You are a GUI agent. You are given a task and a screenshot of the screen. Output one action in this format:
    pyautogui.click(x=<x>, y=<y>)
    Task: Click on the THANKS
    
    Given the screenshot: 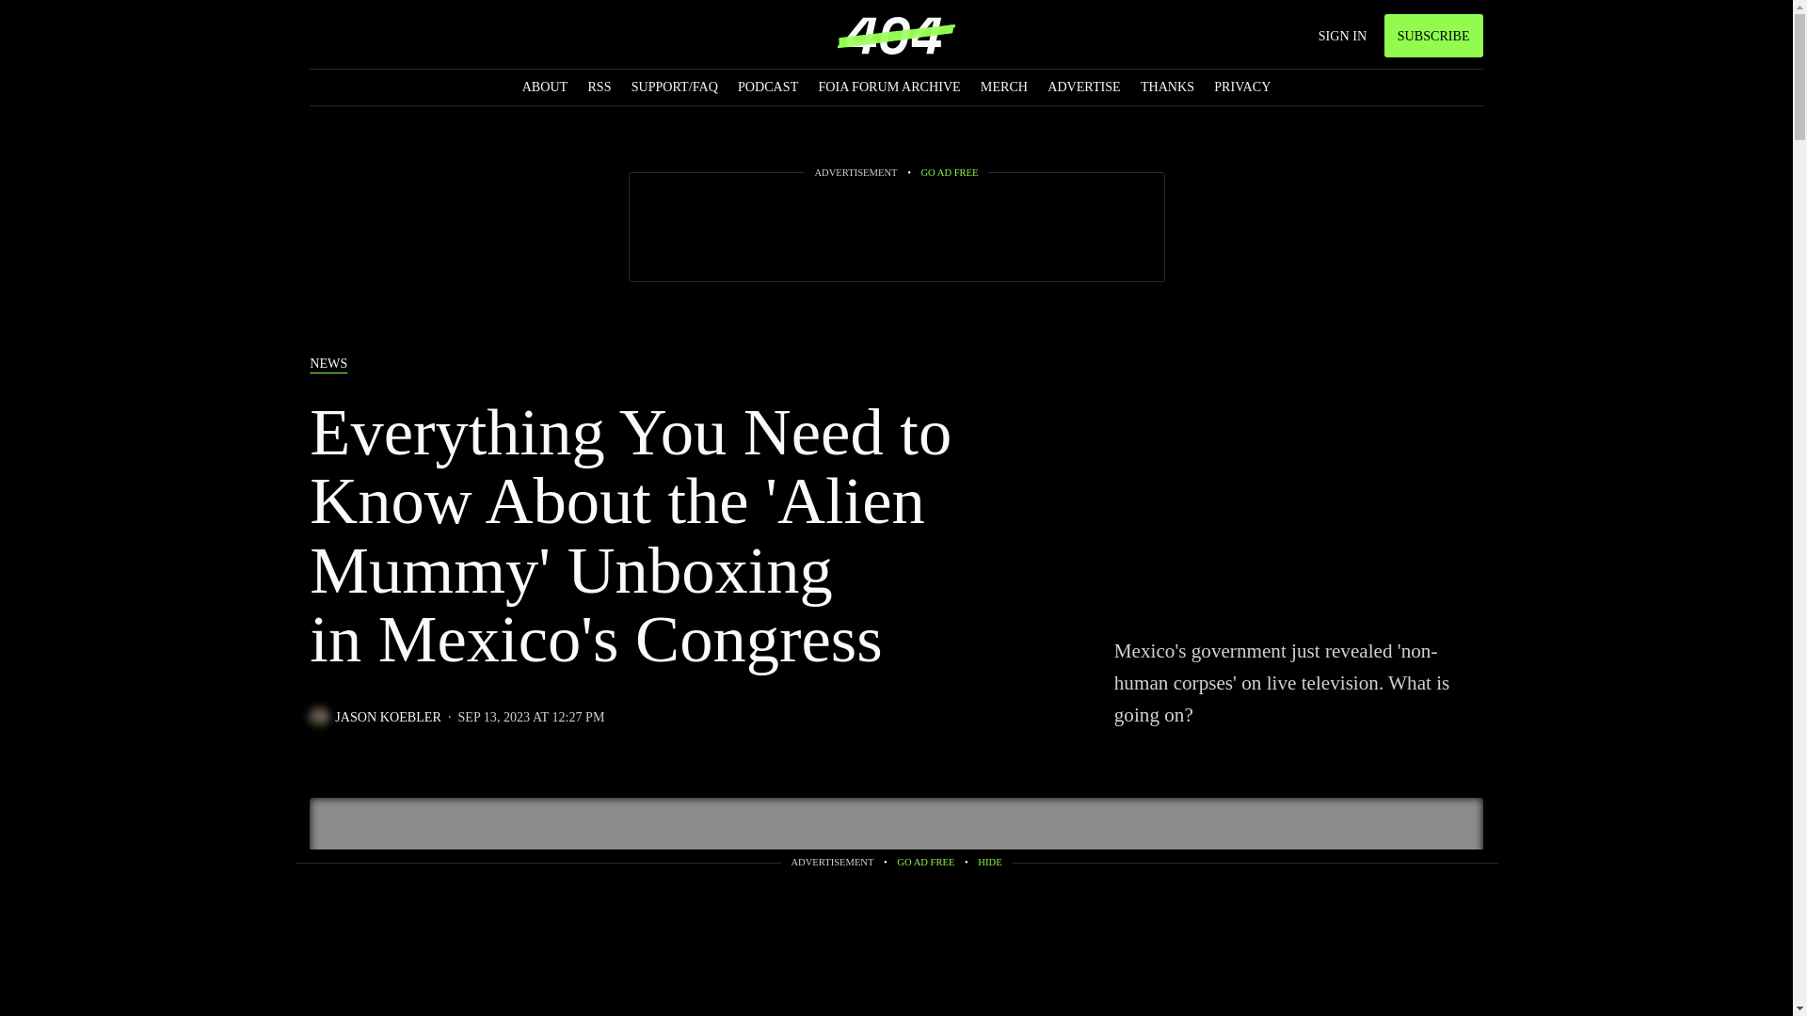 What is the action you would take?
    pyautogui.click(x=1167, y=87)
    